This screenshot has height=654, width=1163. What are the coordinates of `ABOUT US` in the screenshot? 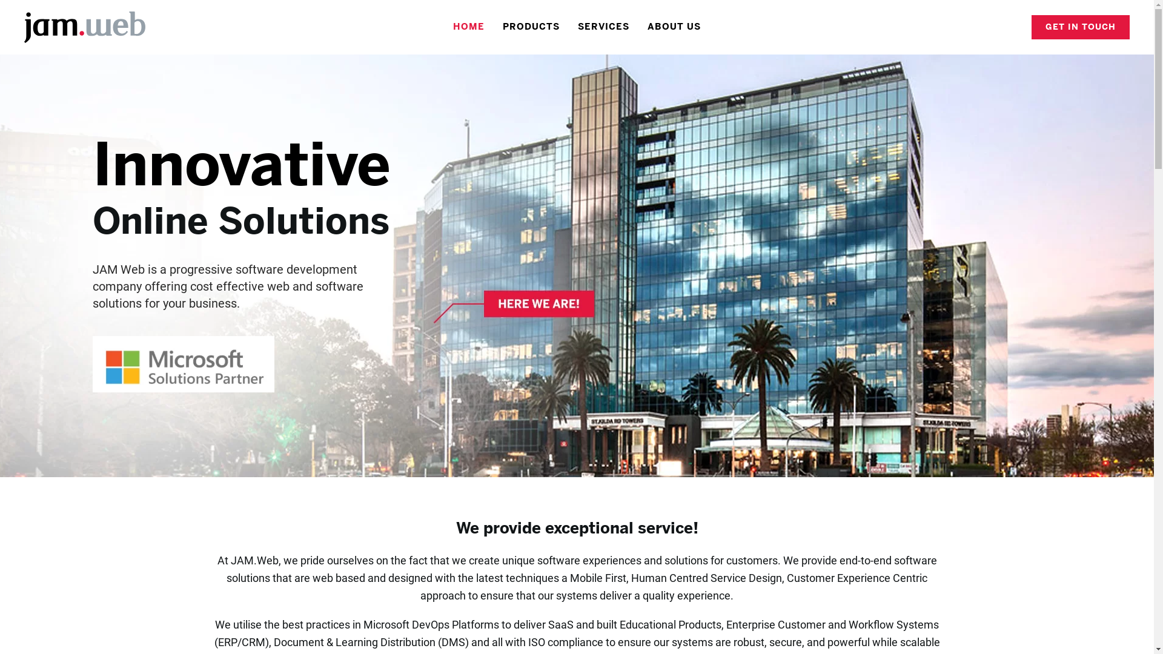 It's located at (674, 27).